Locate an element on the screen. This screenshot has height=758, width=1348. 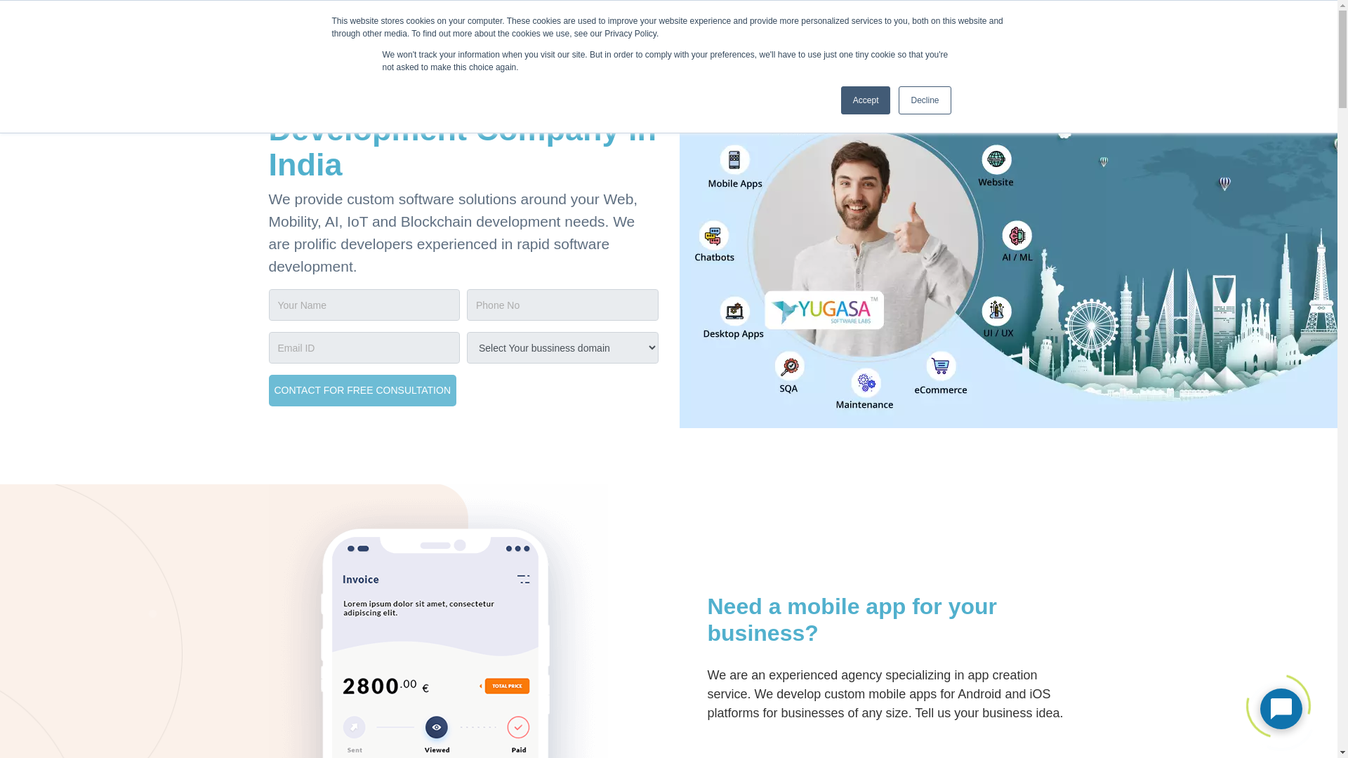
Accept is located at coordinates (866, 100).